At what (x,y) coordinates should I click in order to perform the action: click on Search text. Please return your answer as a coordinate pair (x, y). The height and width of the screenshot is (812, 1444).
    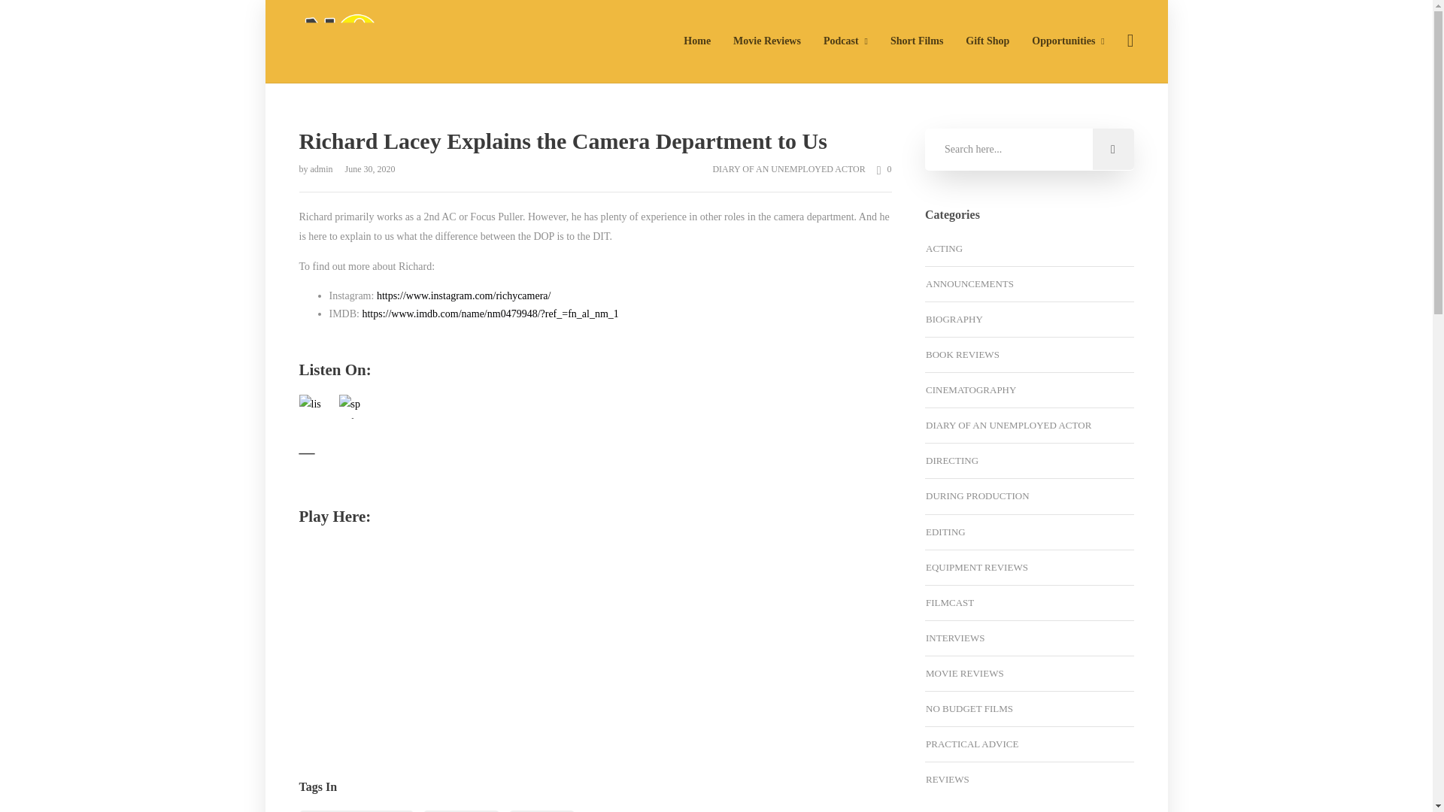
    Looking at the image, I should click on (1029, 149).